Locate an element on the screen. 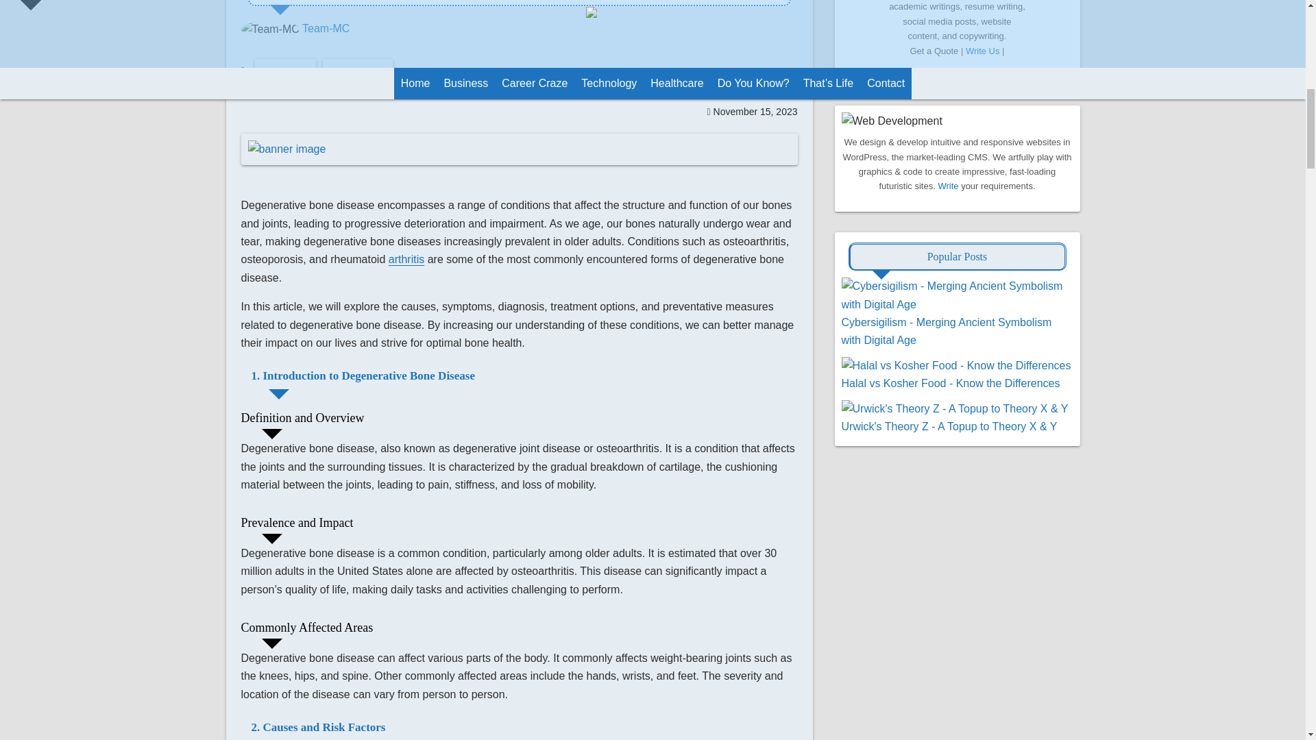 This screenshot has height=740, width=1316. Cybersigilism - Merging Ancient Symbolism with Digital Age is located at coordinates (947, 332).